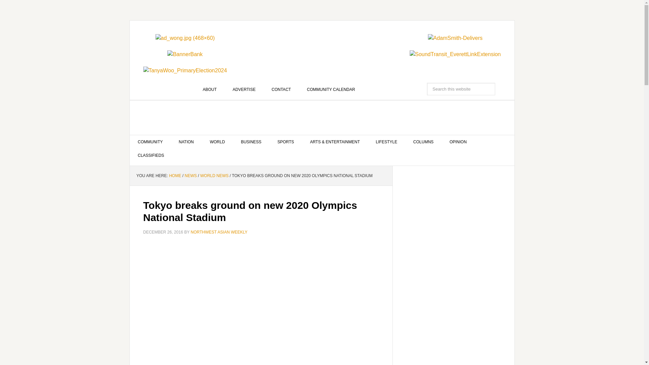 The image size is (649, 365). I want to click on NATION, so click(186, 142).